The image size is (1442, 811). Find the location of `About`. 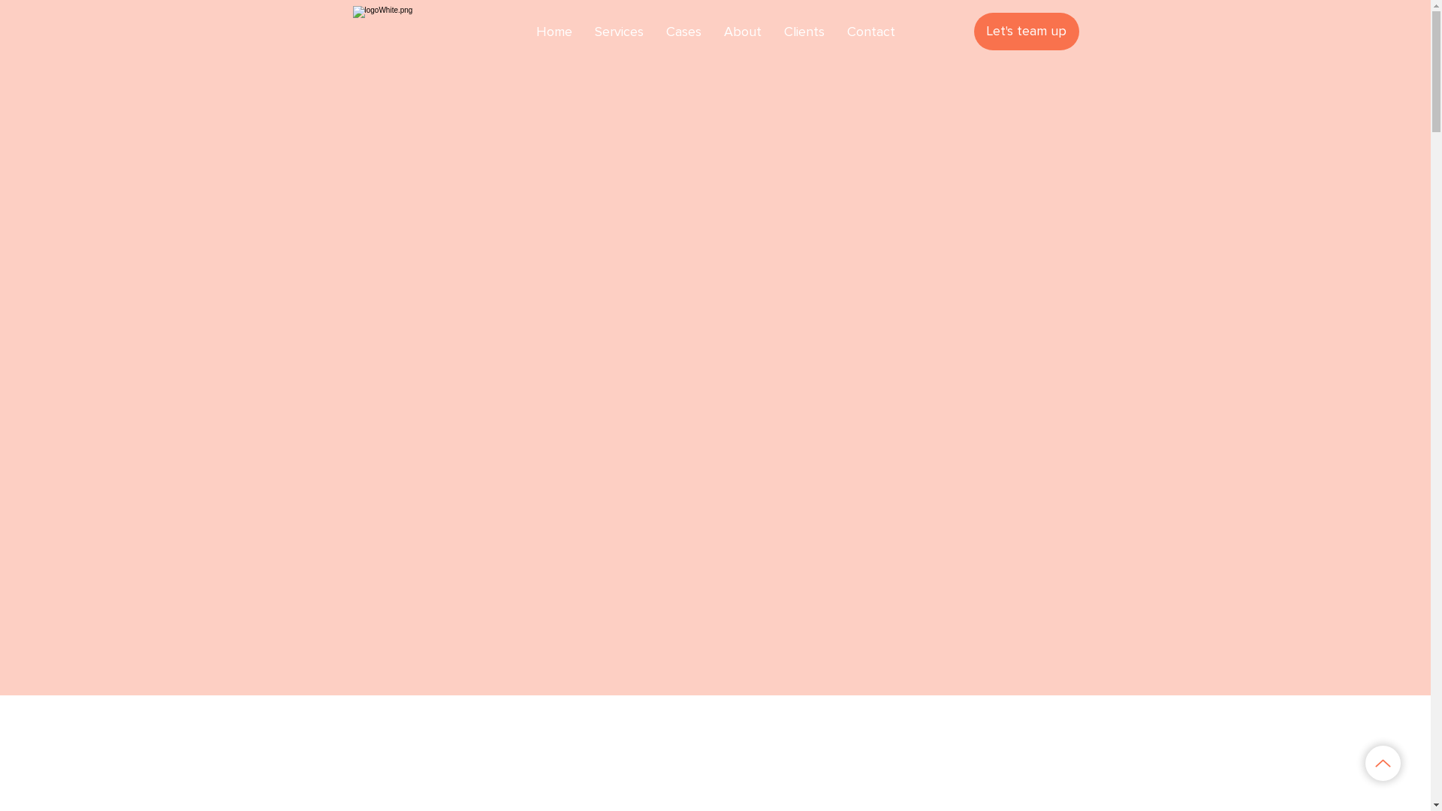

About is located at coordinates (742, 32).